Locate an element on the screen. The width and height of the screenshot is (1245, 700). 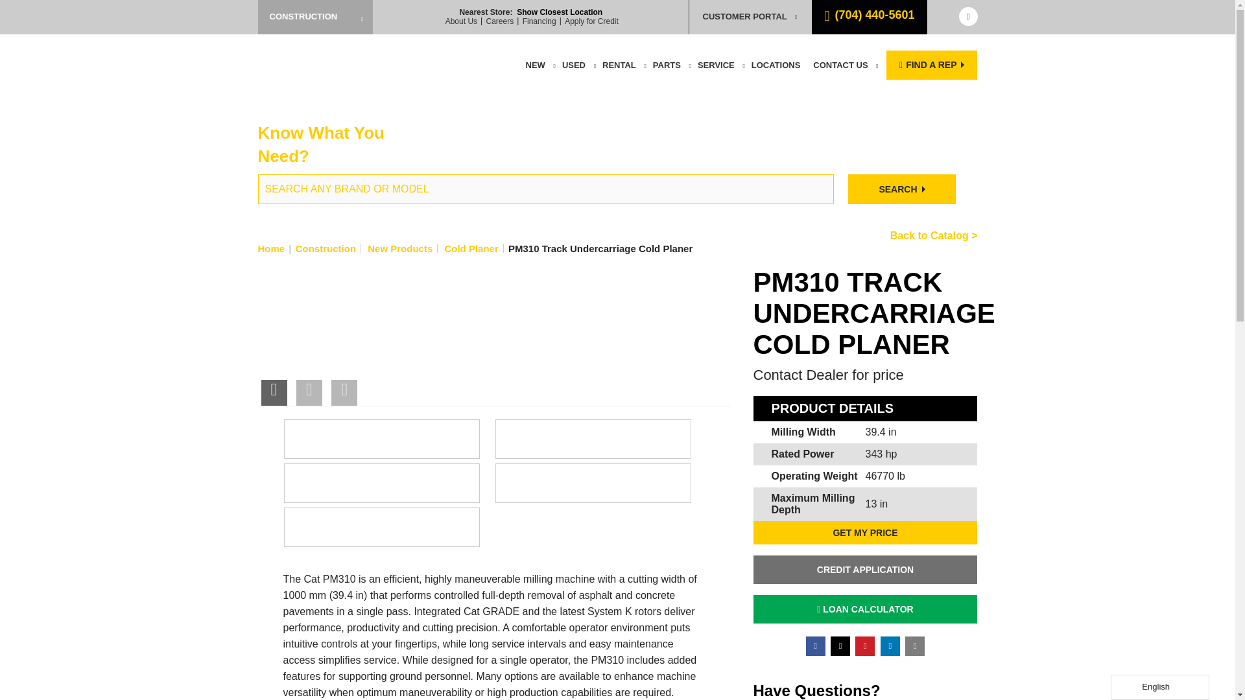
Careers is located at coordinates (500, 21).